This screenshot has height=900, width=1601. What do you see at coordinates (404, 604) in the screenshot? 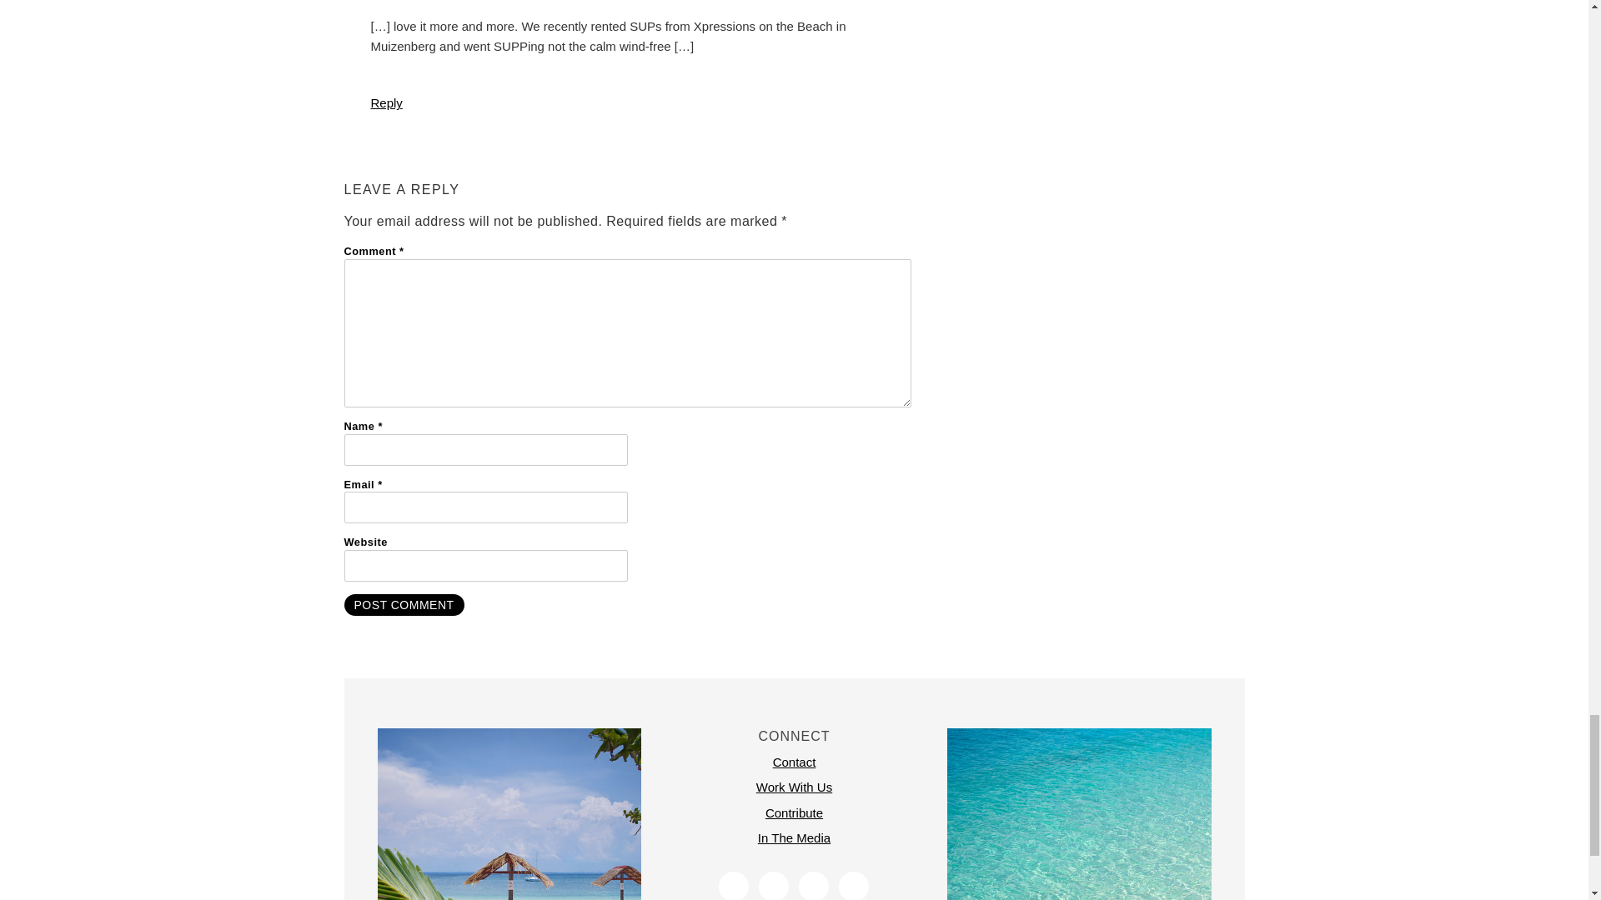
I see `Post Comment` at bounding box center [404, 604].